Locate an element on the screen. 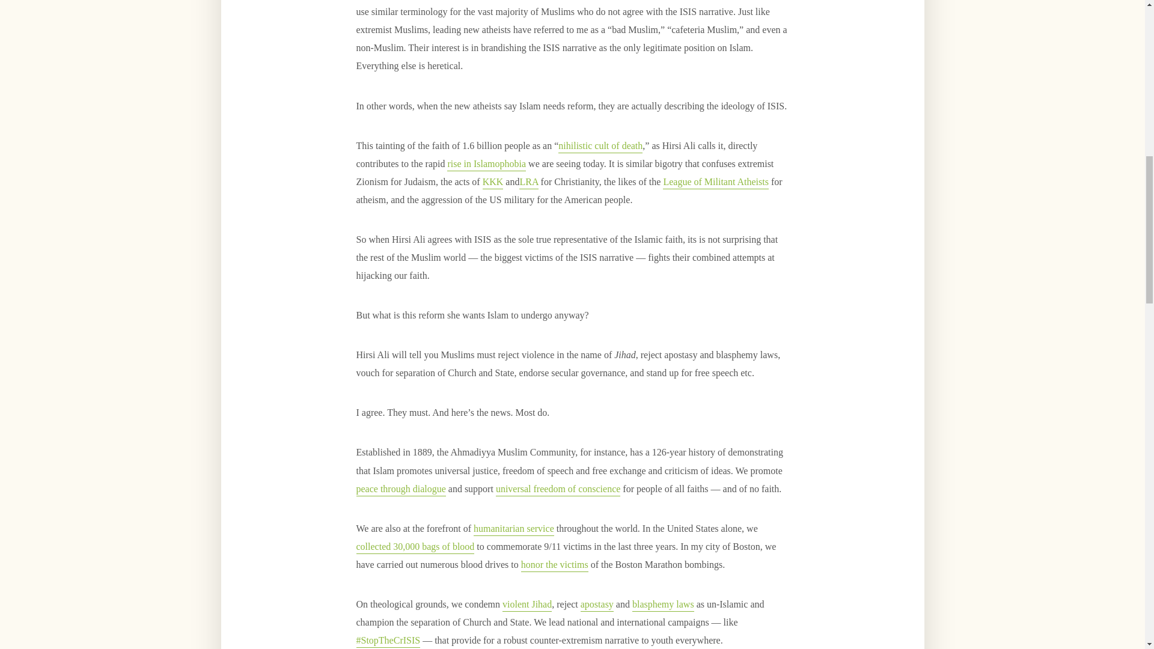  rise in Islamophobia is located at coordinates (487, 165).